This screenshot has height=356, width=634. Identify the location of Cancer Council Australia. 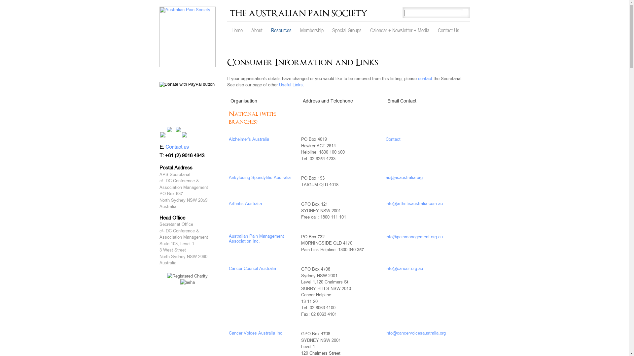
(252, 268).